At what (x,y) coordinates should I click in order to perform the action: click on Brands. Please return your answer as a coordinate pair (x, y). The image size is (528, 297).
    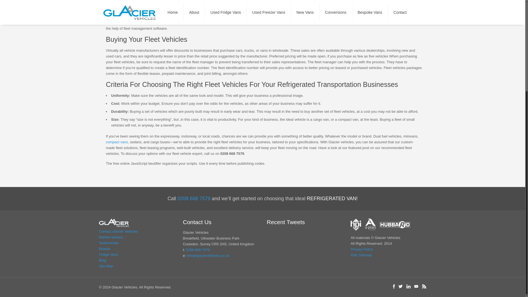
    Looking at the image, I should click on (137, 249).